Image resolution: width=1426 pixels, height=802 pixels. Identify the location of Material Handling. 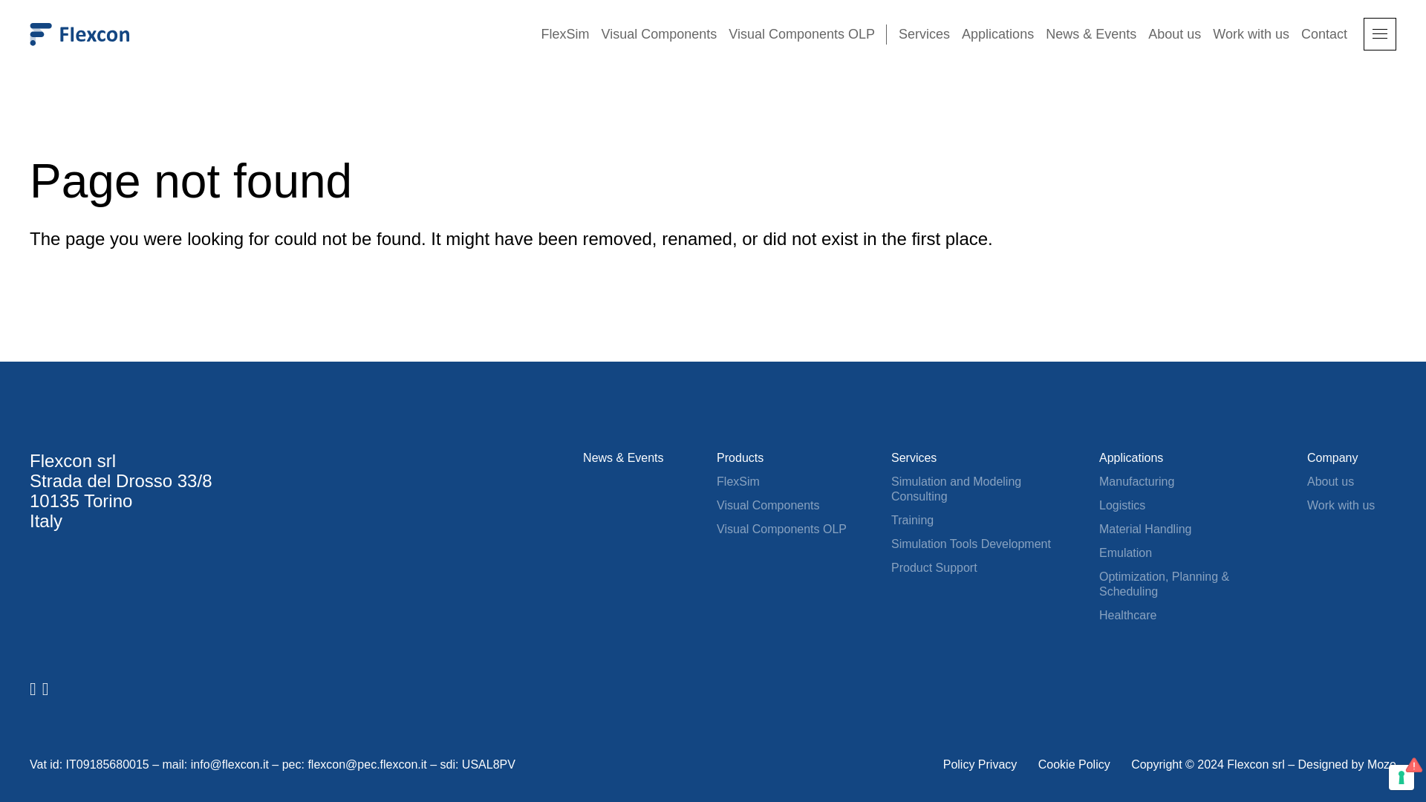
(1145, 529).